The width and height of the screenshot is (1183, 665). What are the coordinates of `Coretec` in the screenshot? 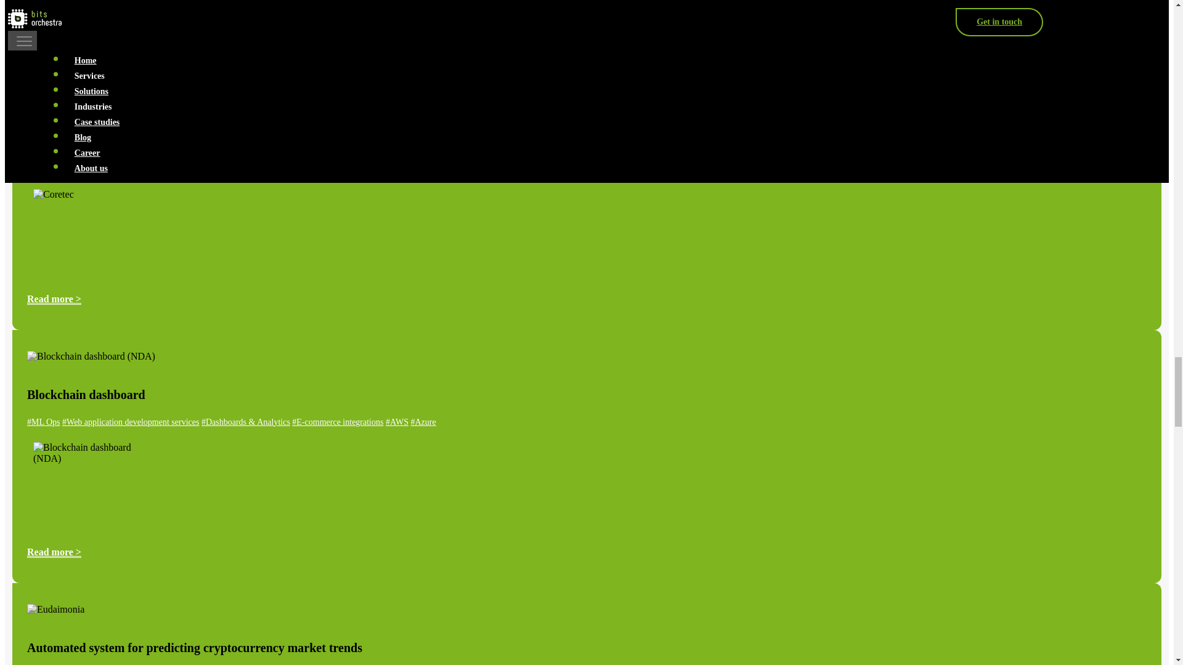 It's located at (86, 232).